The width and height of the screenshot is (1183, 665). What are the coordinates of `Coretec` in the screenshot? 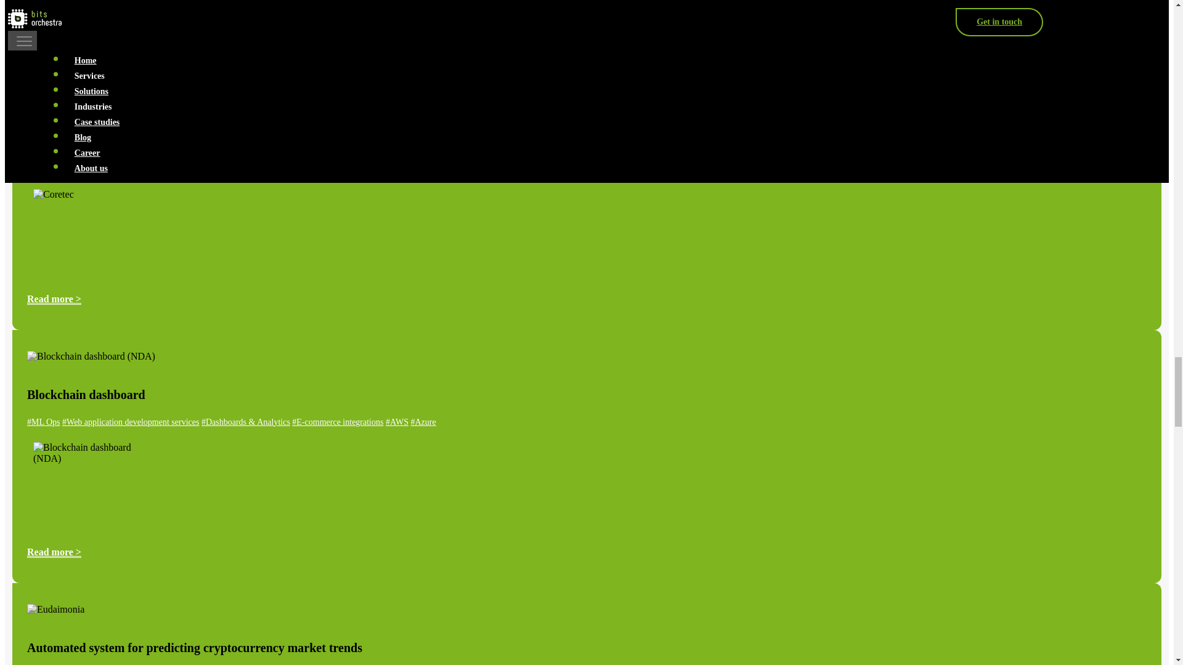 It's located at (86, 232).